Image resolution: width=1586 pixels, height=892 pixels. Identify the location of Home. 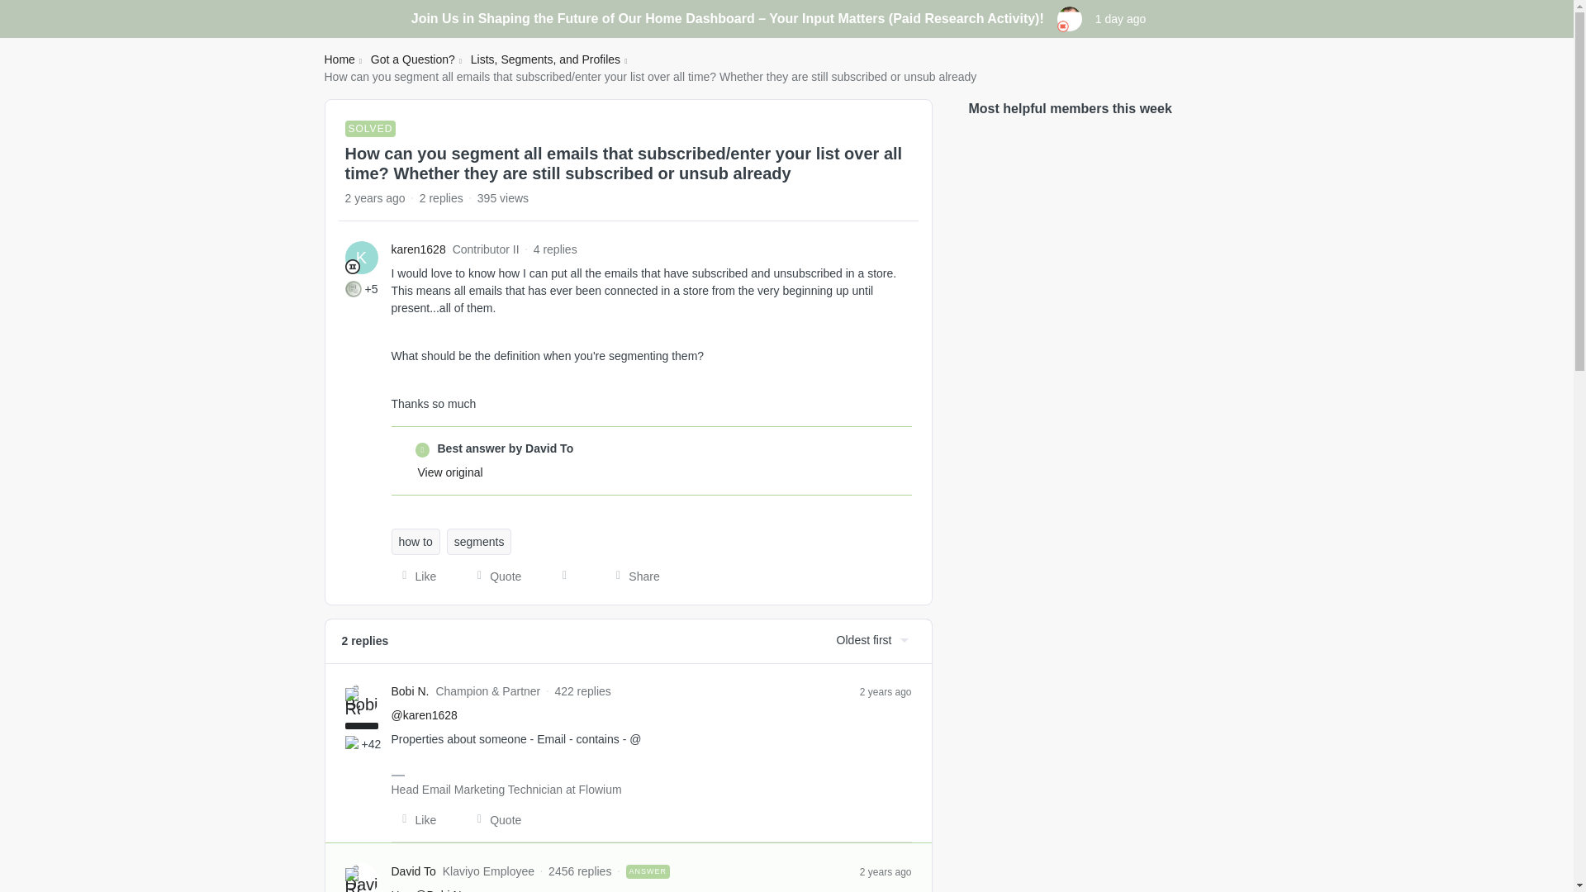
(339, 59).